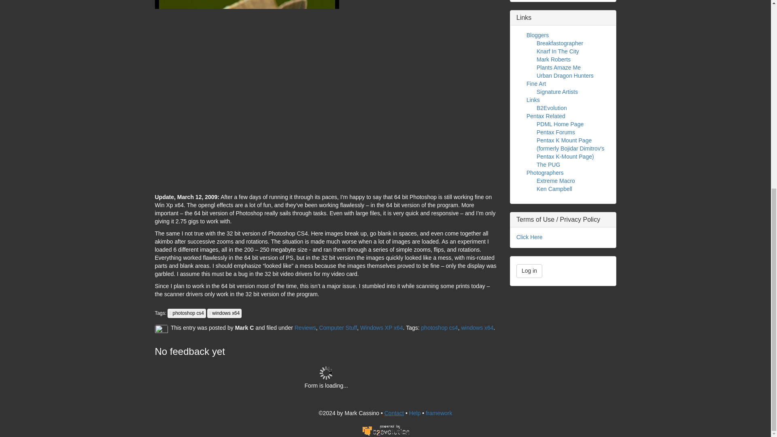  What do you see at coordinates (382, 328) in the screenshot?
I see `Browse category` at bounding box center [382, 328].